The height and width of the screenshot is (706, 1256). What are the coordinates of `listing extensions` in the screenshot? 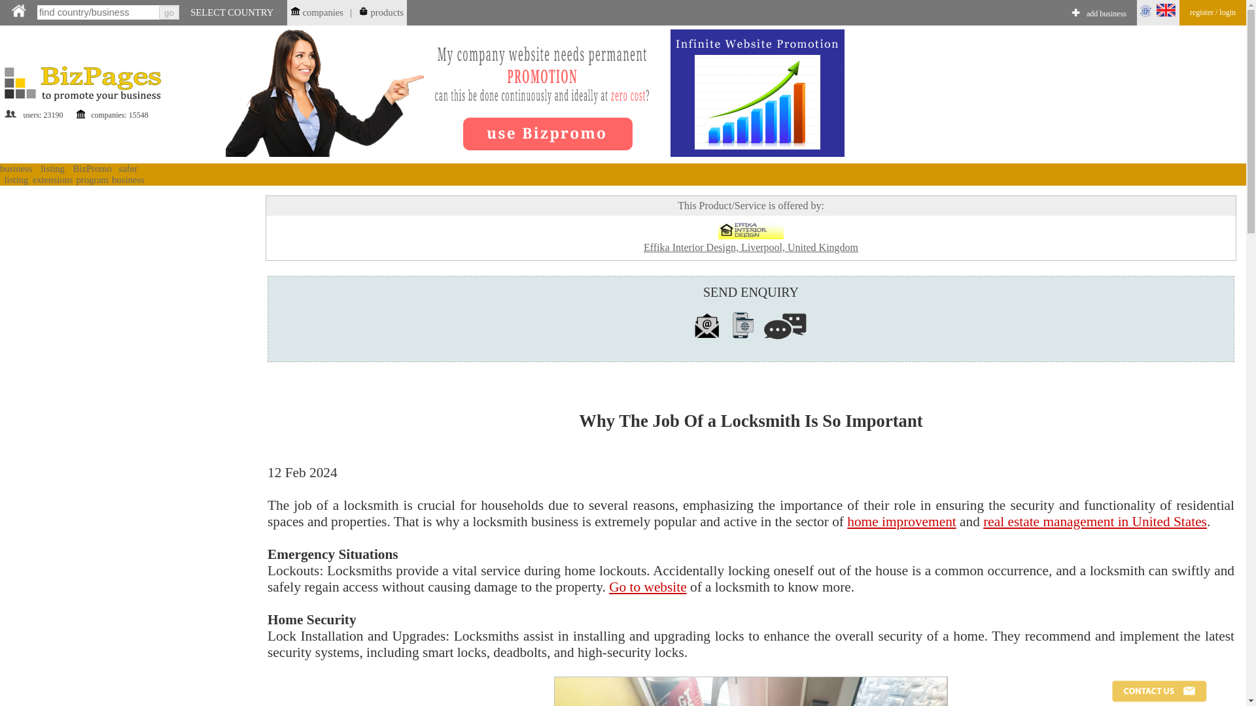 It's located at (52, 174).